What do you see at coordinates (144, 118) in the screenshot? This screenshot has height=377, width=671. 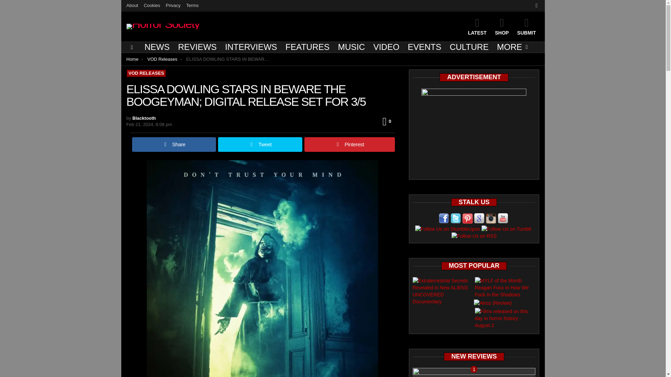 I see `Posts by Blacktooth` at bounding box center [144, 118].